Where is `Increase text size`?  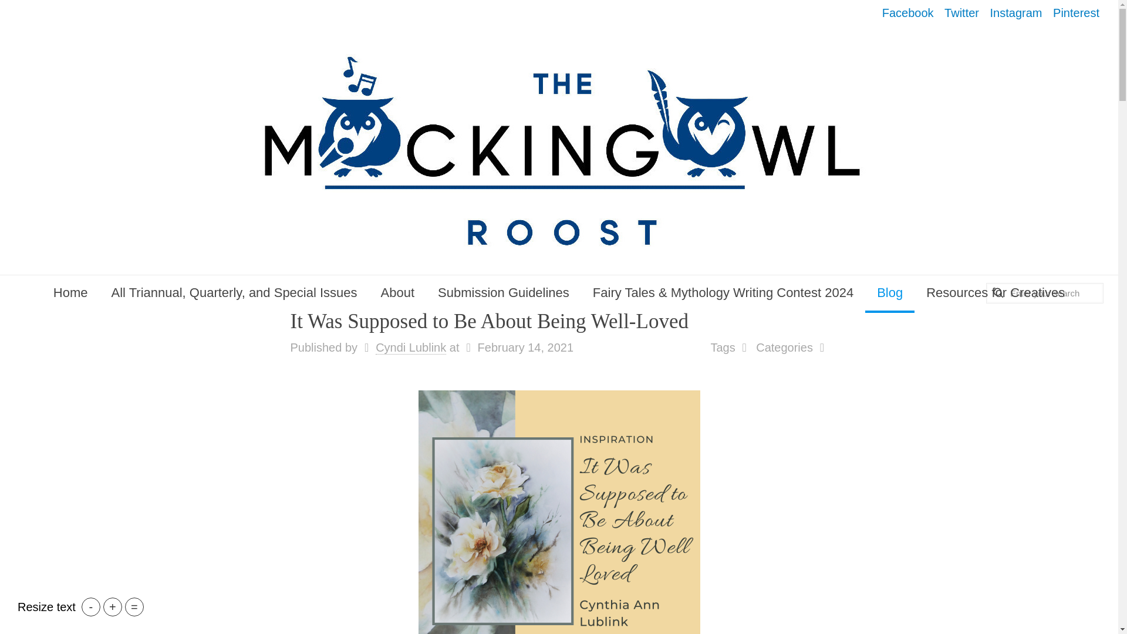 Increase text size is located at coordinates (113, 607).